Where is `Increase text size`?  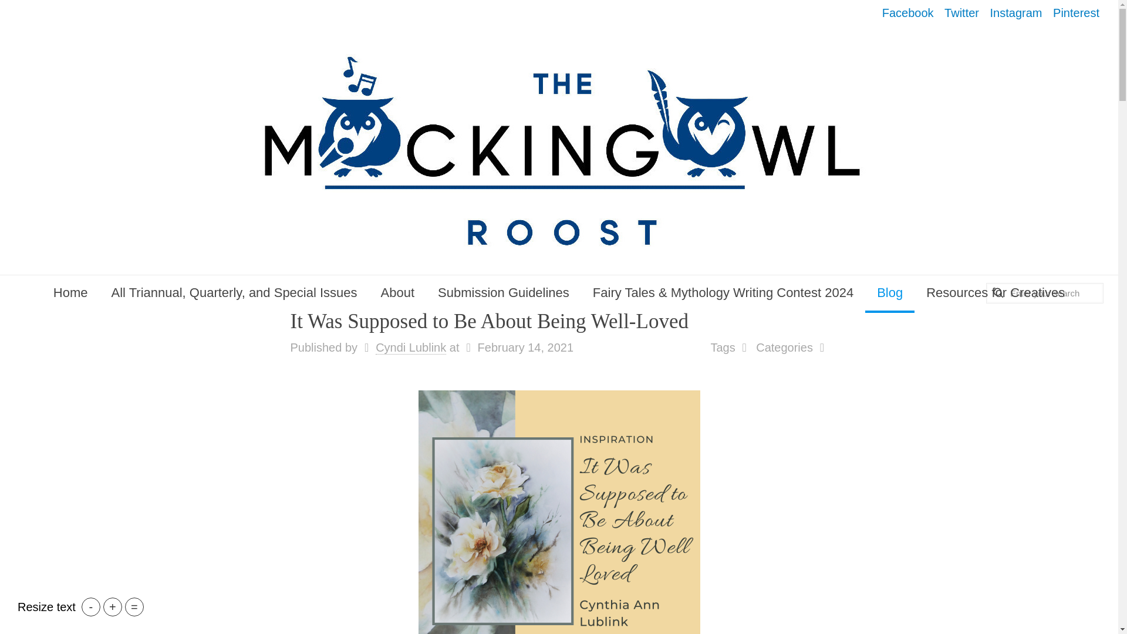 Increase text size is located at coordinates (113, 607).